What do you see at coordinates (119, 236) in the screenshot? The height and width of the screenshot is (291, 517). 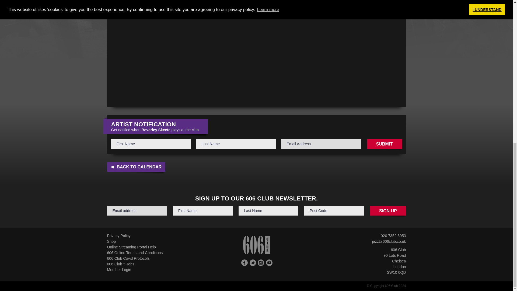 I see `Privacy Policy` at bounding box center [119, 236].